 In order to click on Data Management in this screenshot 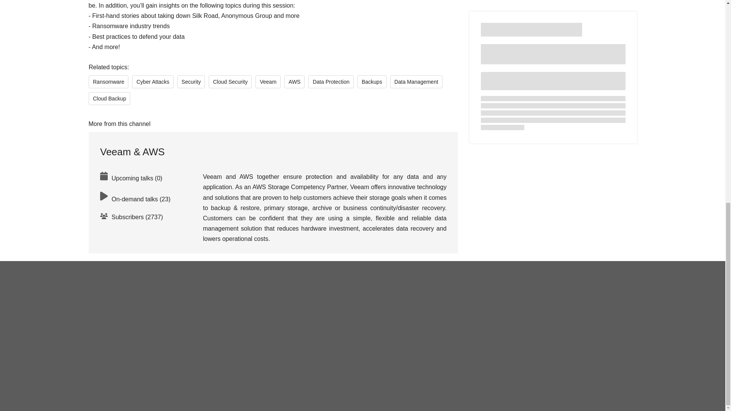, I will do `click(416, 81)`.